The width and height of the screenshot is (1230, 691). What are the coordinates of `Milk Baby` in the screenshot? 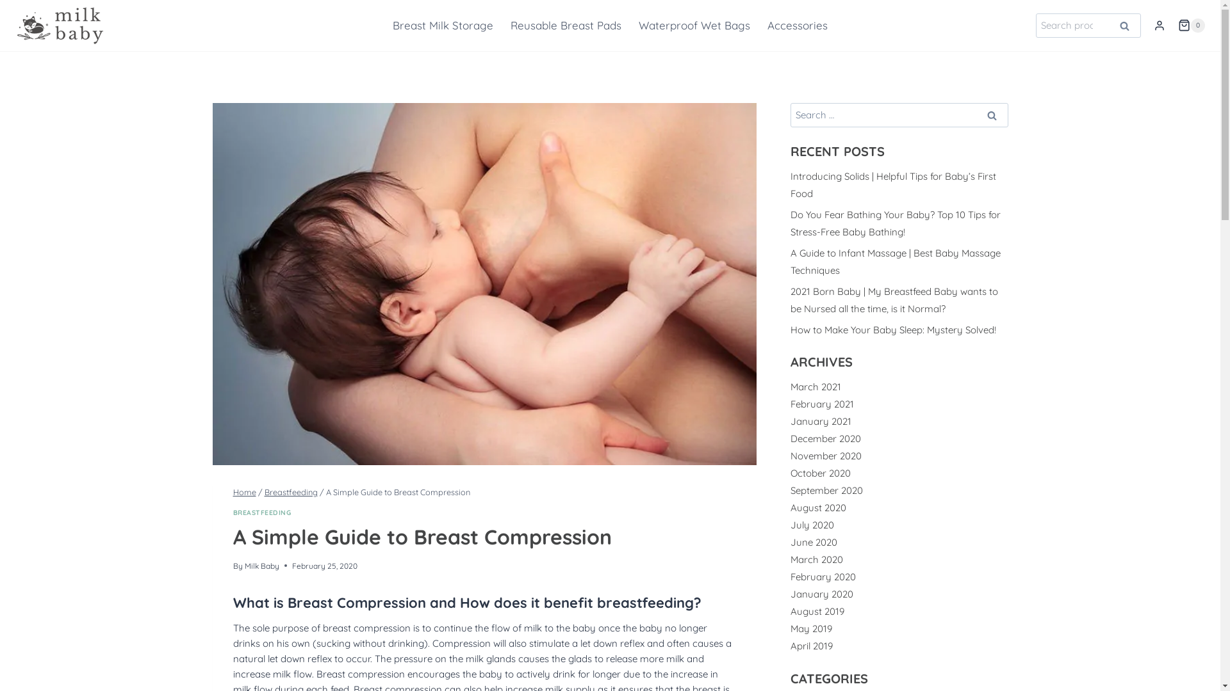 It's located at (262, 566).